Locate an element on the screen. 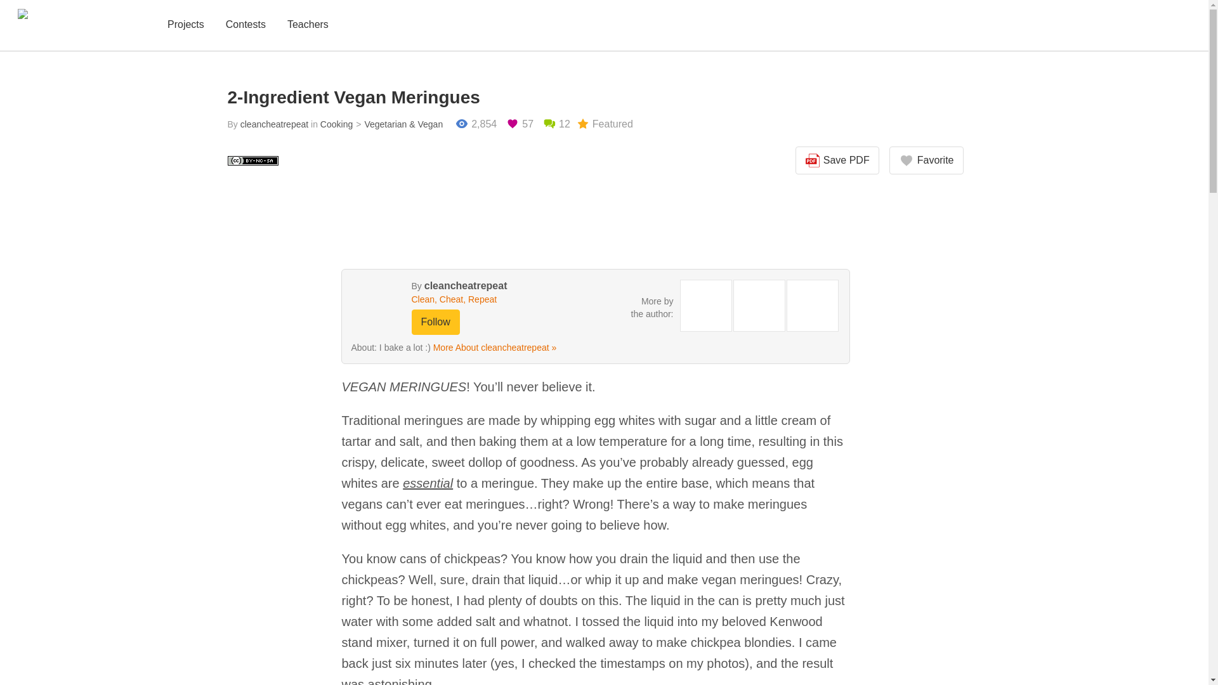 The image size is (1218, 685). Cooking is located at coordinates (336, 124).